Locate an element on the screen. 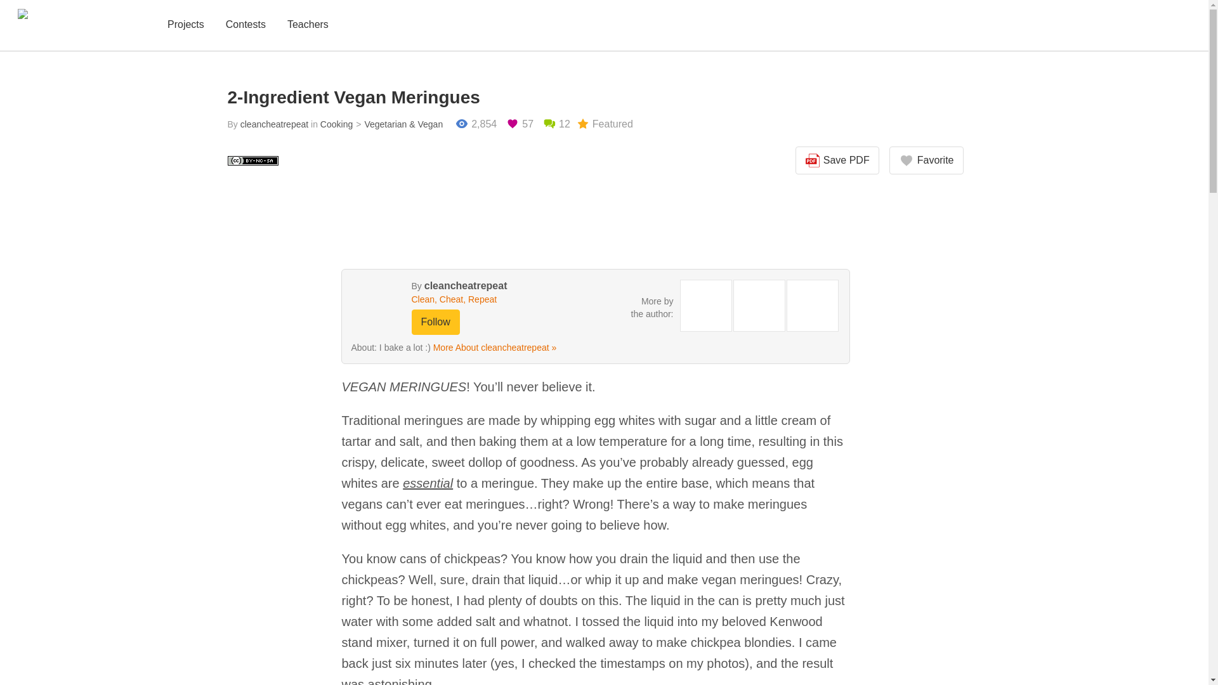 The image size is (1218, 685). Cooking is located at coordinates (336, 124).